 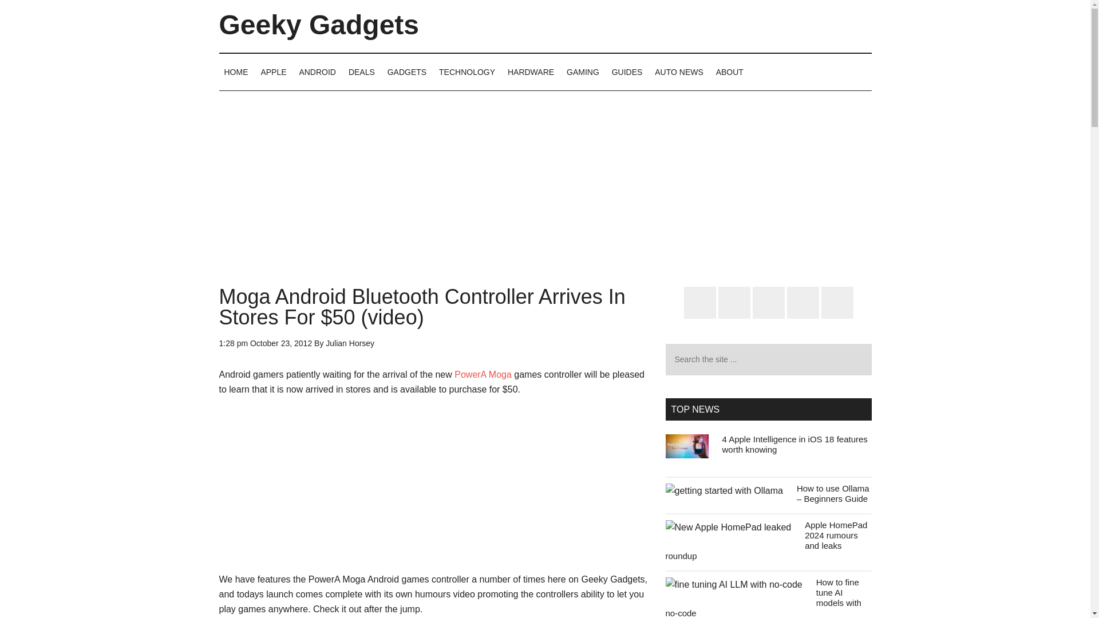 What do you see at coordinates (350, 343) in the screenshot?
I see `Julian Horsey` at bounding box center [350, 343].